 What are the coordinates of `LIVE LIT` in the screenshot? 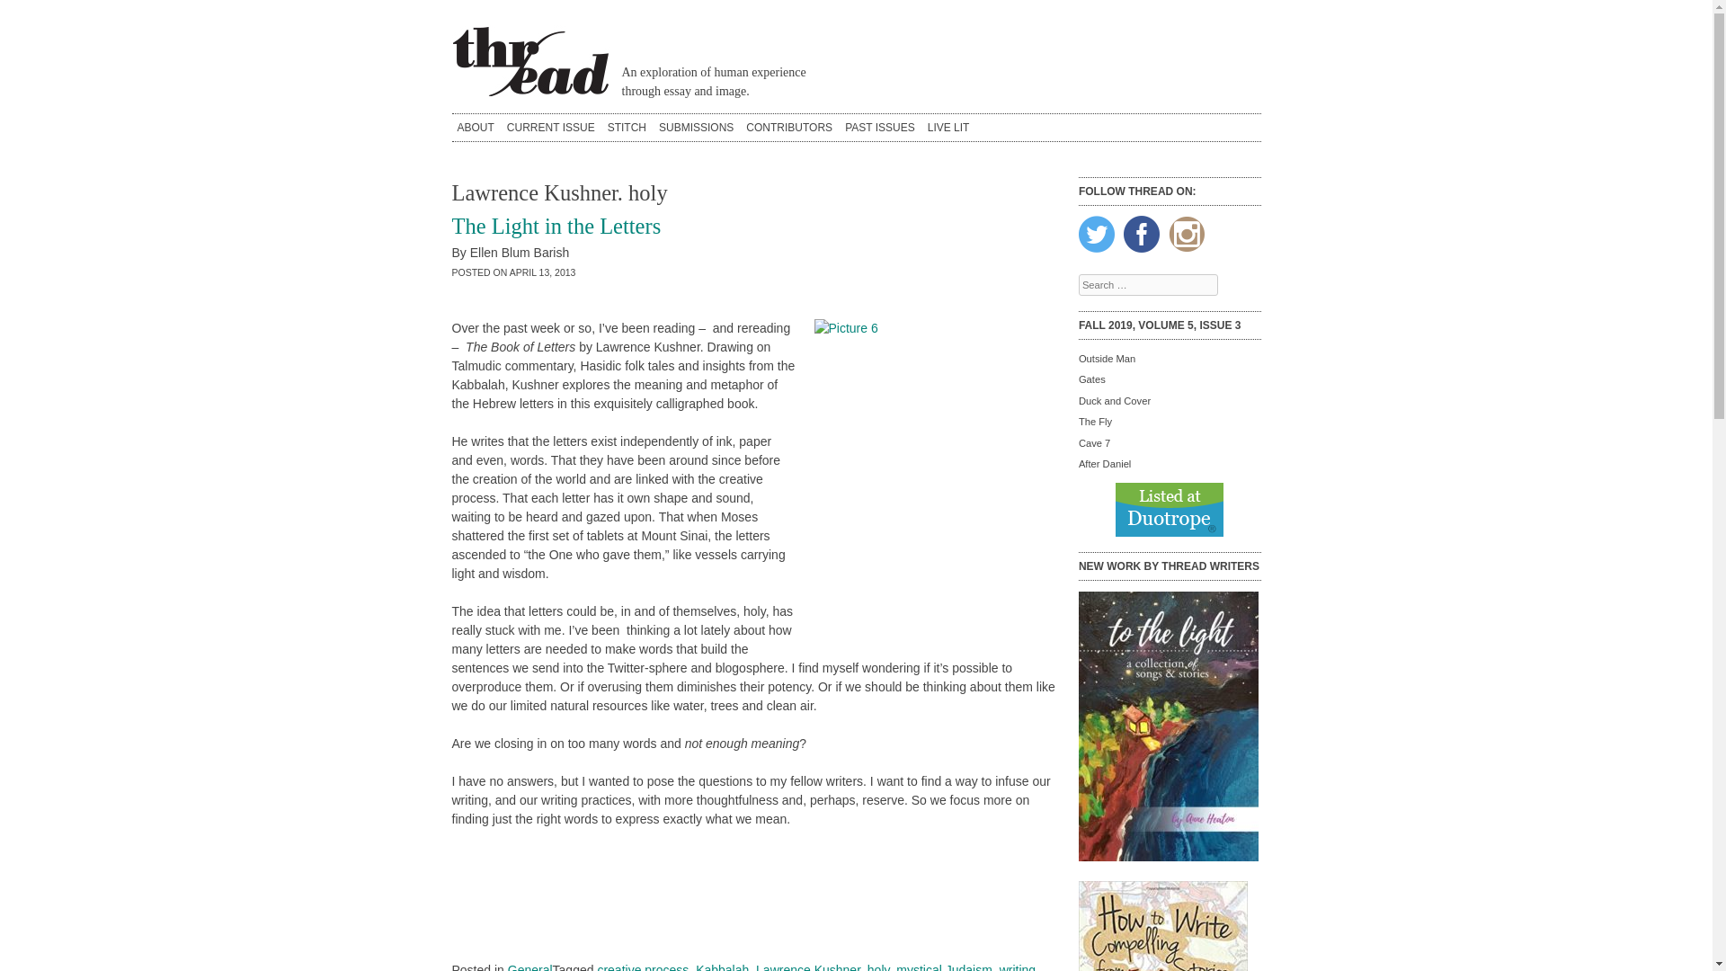 It's located at (948, 128).